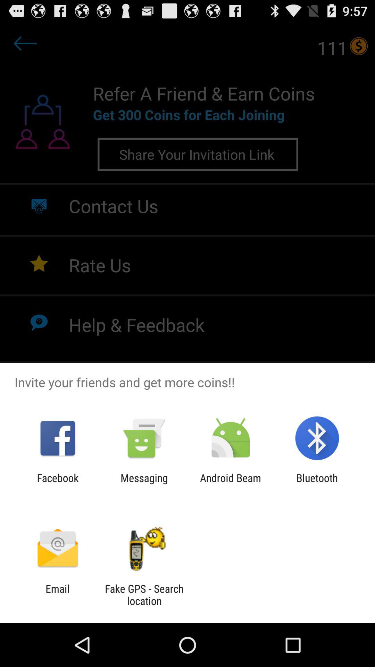 This screenshot has width=375, height=667. I want to click on turn off item at the bottom right corner, so click(317, 484).